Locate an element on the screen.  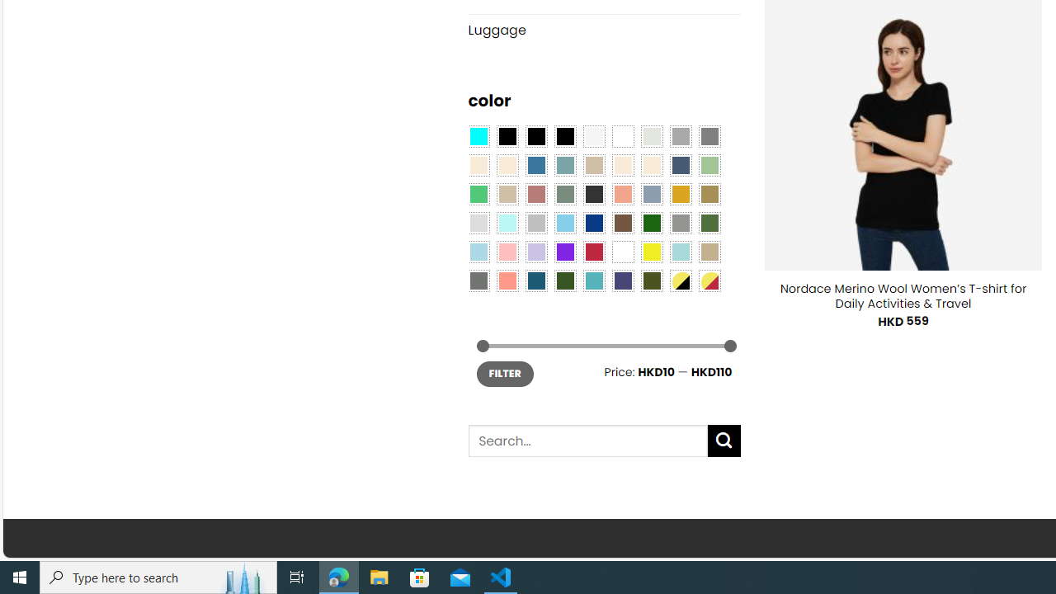
Black is located at coordinates (536, 135).